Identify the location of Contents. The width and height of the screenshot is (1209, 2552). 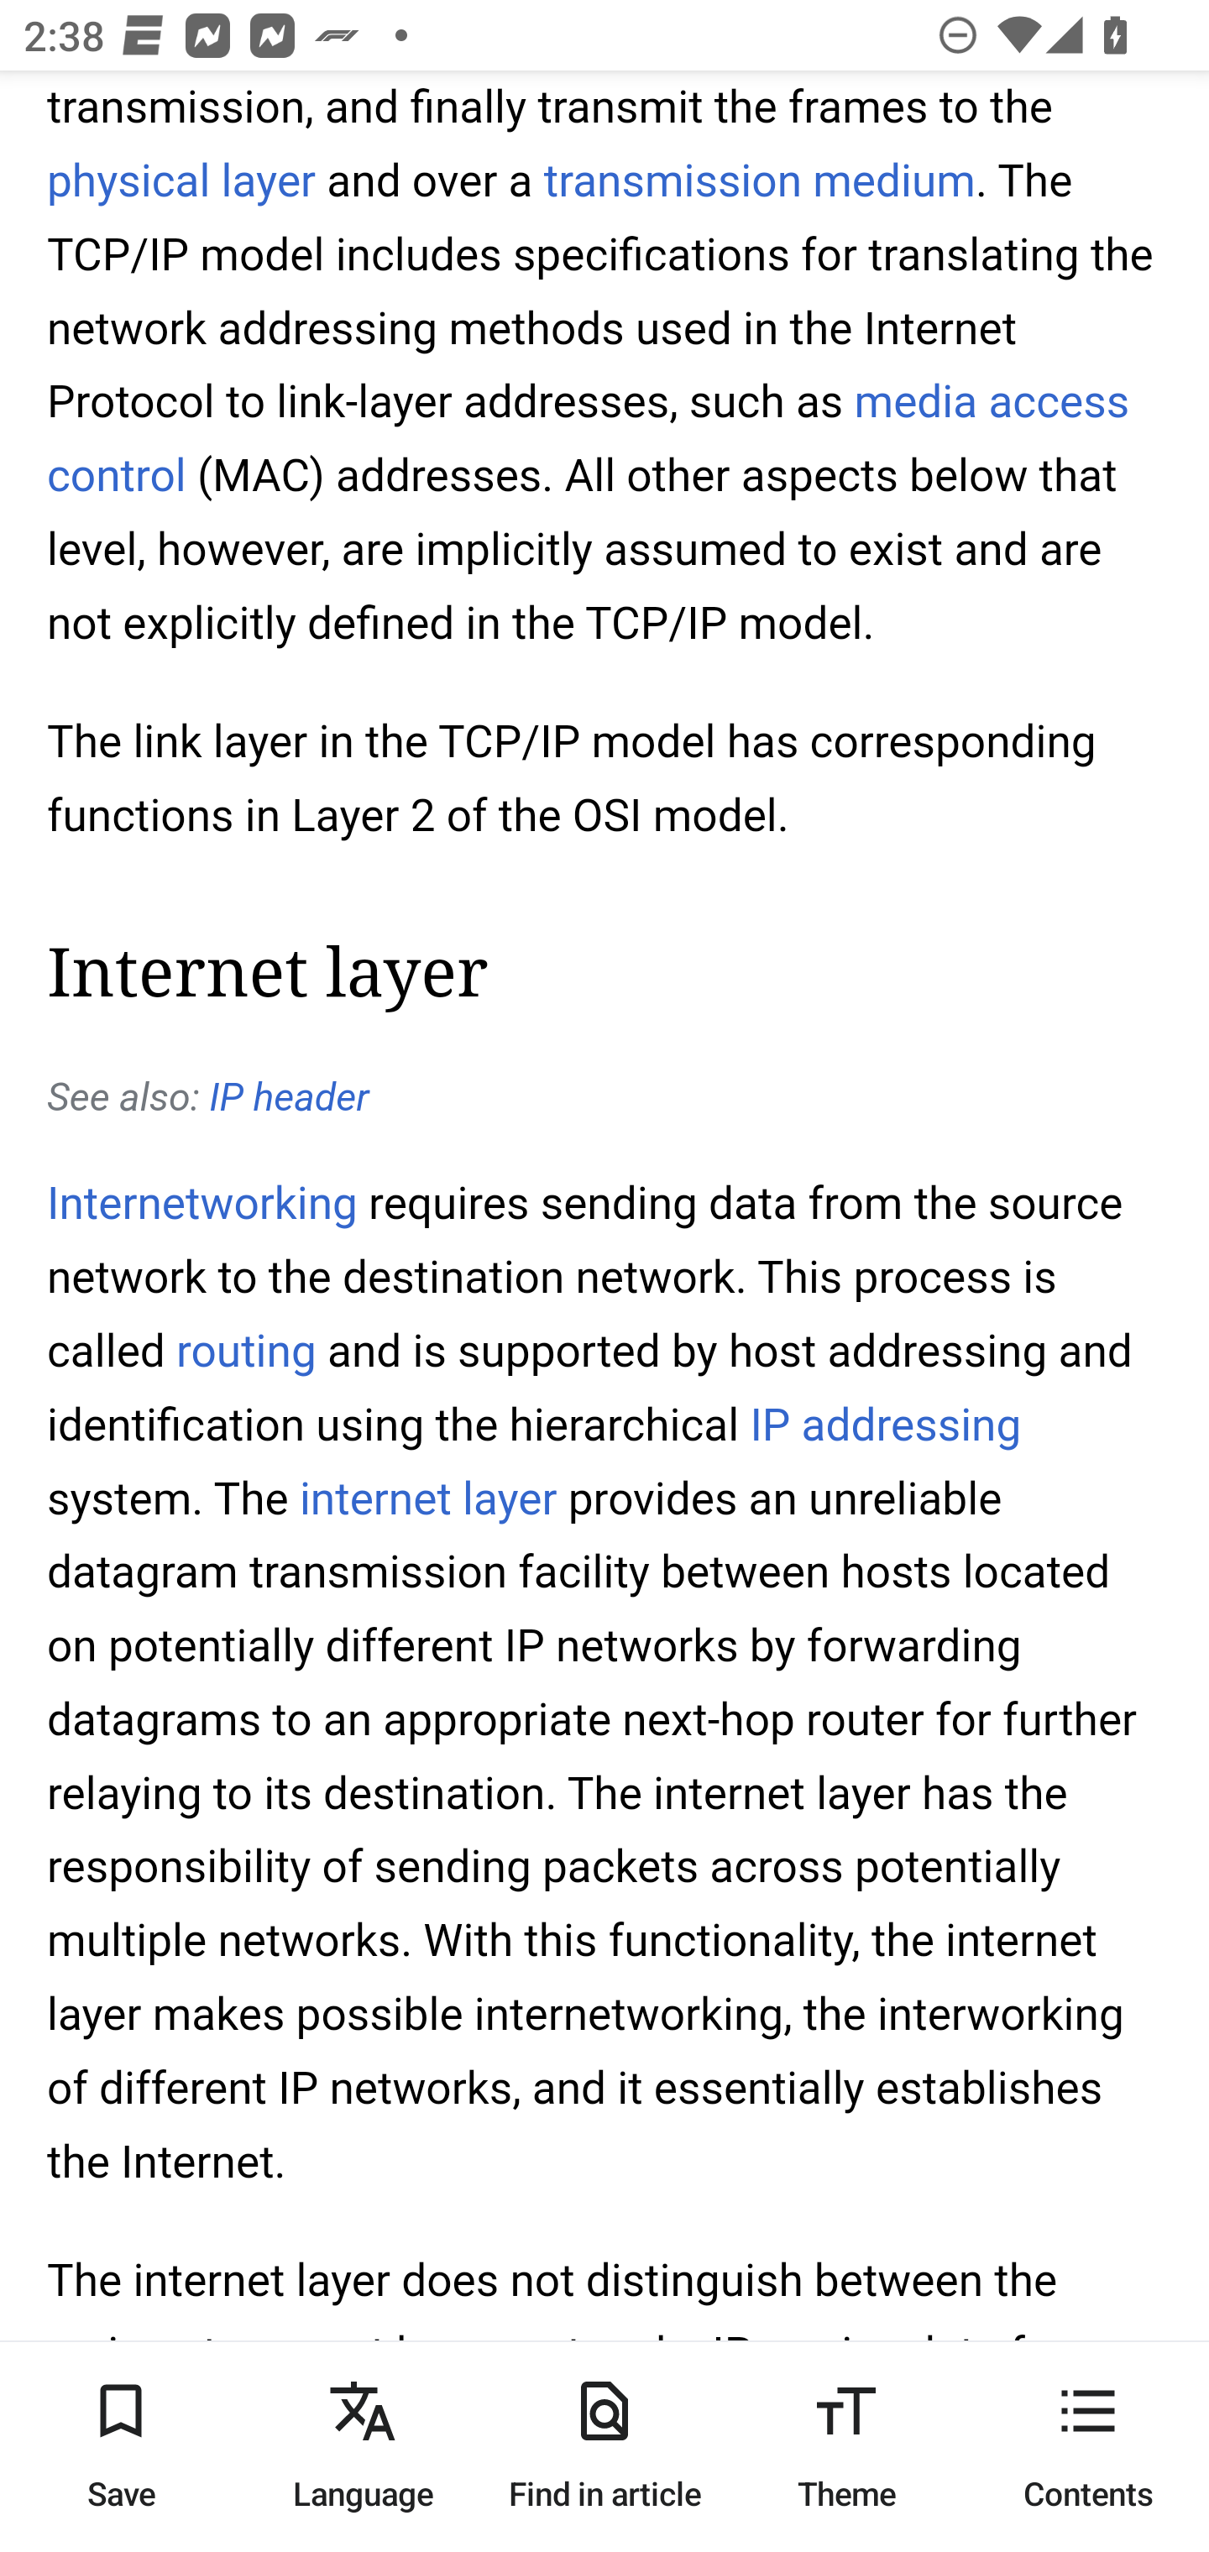
(1088, 2446).